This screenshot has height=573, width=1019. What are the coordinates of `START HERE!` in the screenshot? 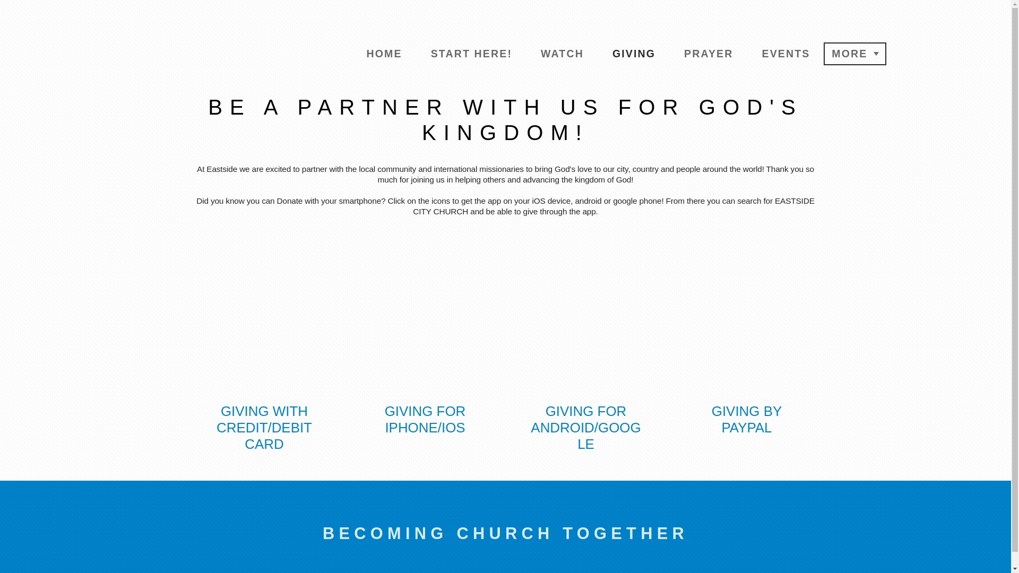 It's located at (471, 54).